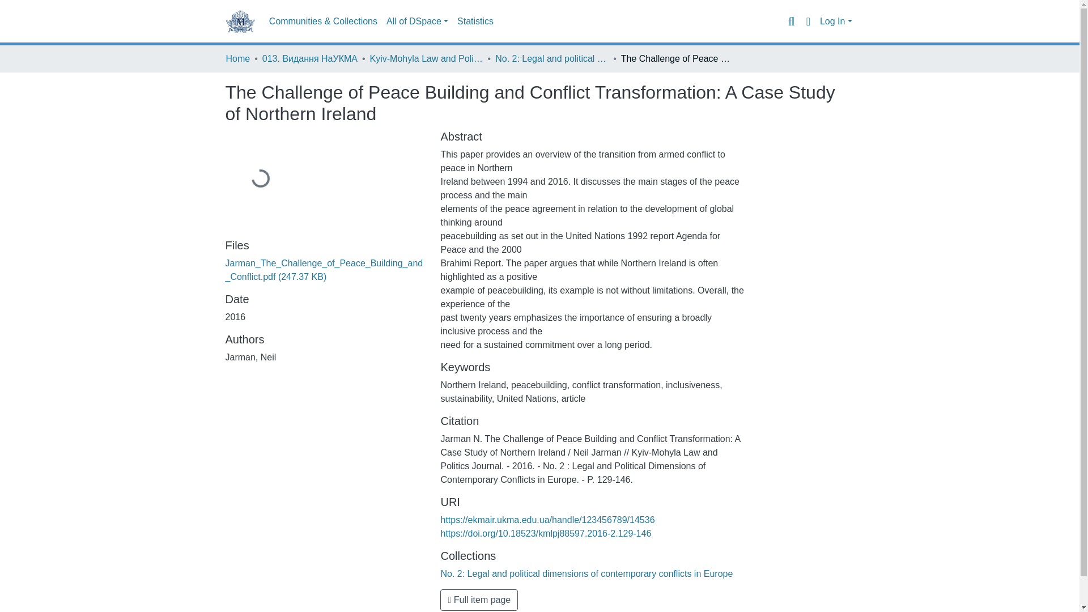 The height and width of the screenshot is (612, 1088). Describe the element at coordinates (237, 58) in the screenshot. I see `Home` at that location.